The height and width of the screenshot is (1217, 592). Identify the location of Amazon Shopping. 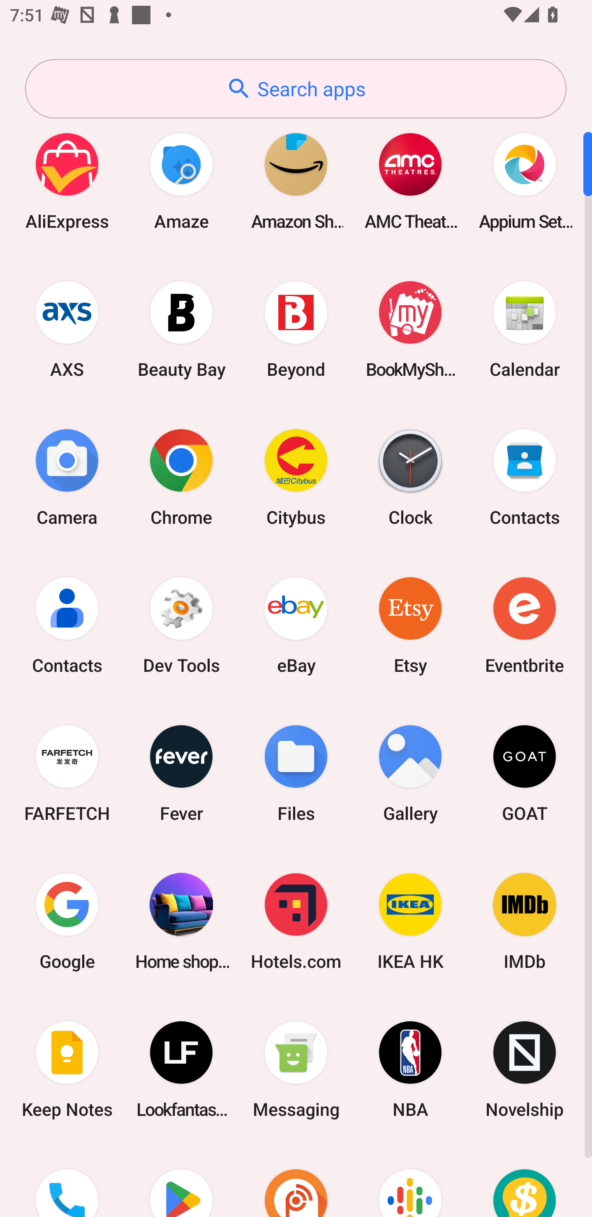
(296, 181).